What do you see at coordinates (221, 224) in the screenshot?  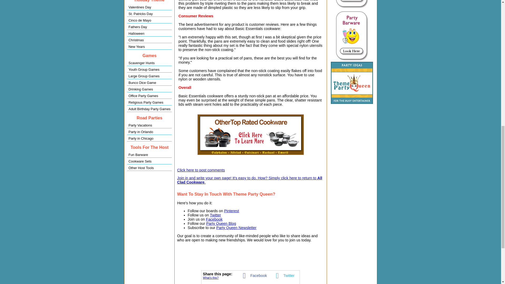 I see `Party Queen Blog` at bounding box center [221, 224].